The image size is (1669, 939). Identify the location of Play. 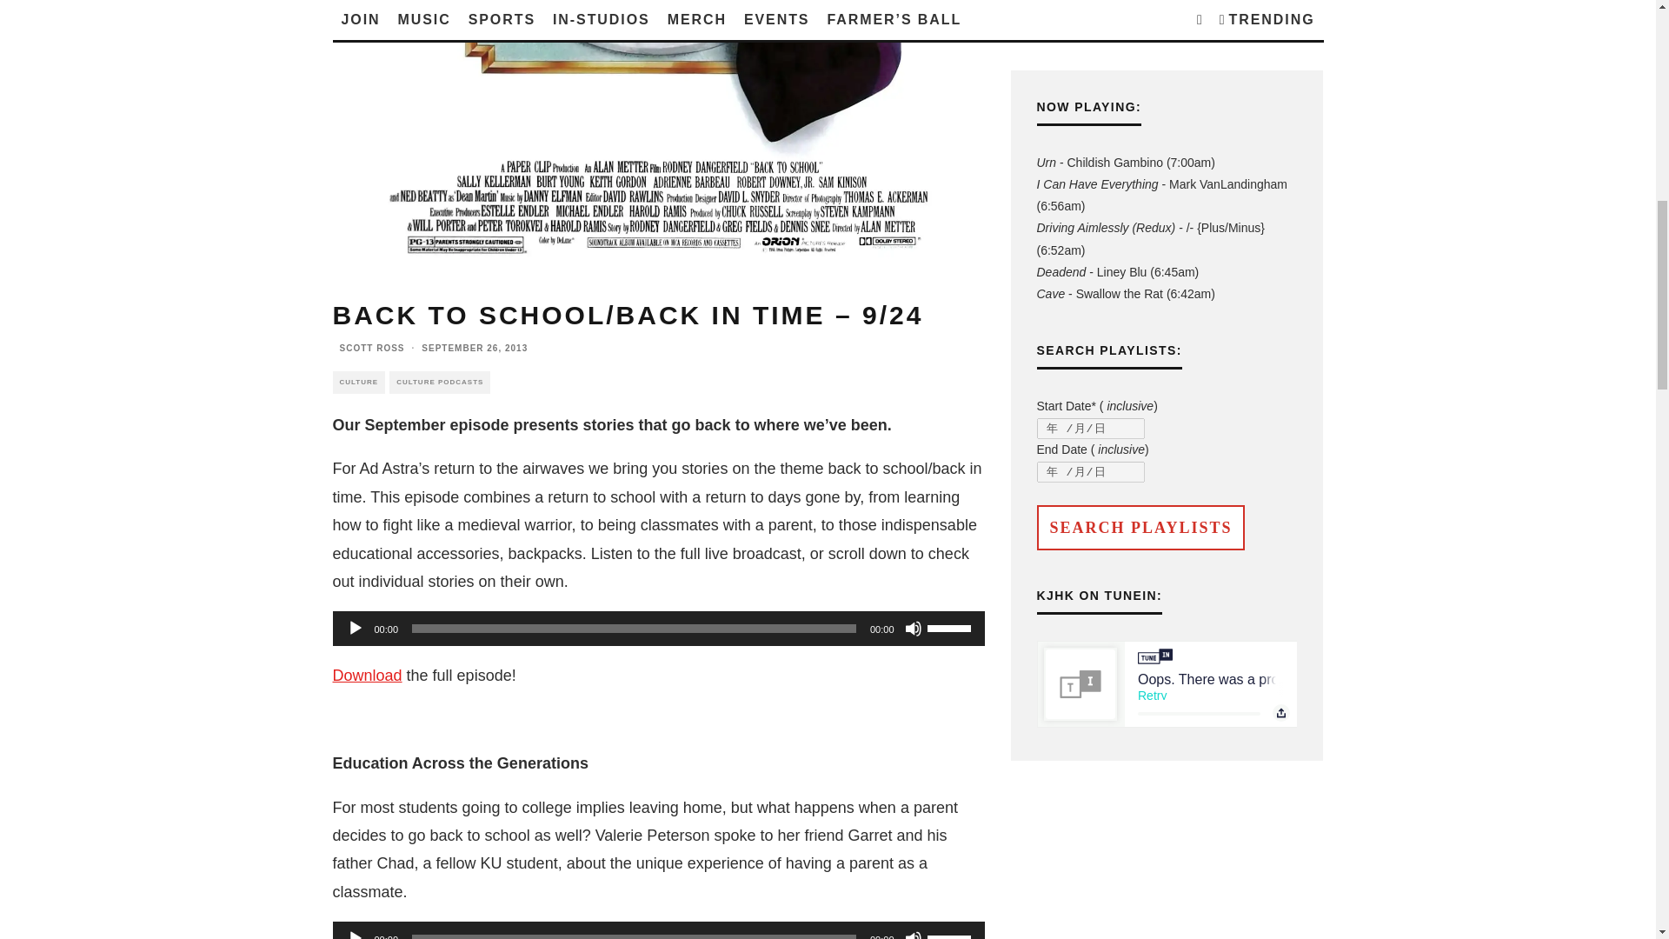
(355, 628).